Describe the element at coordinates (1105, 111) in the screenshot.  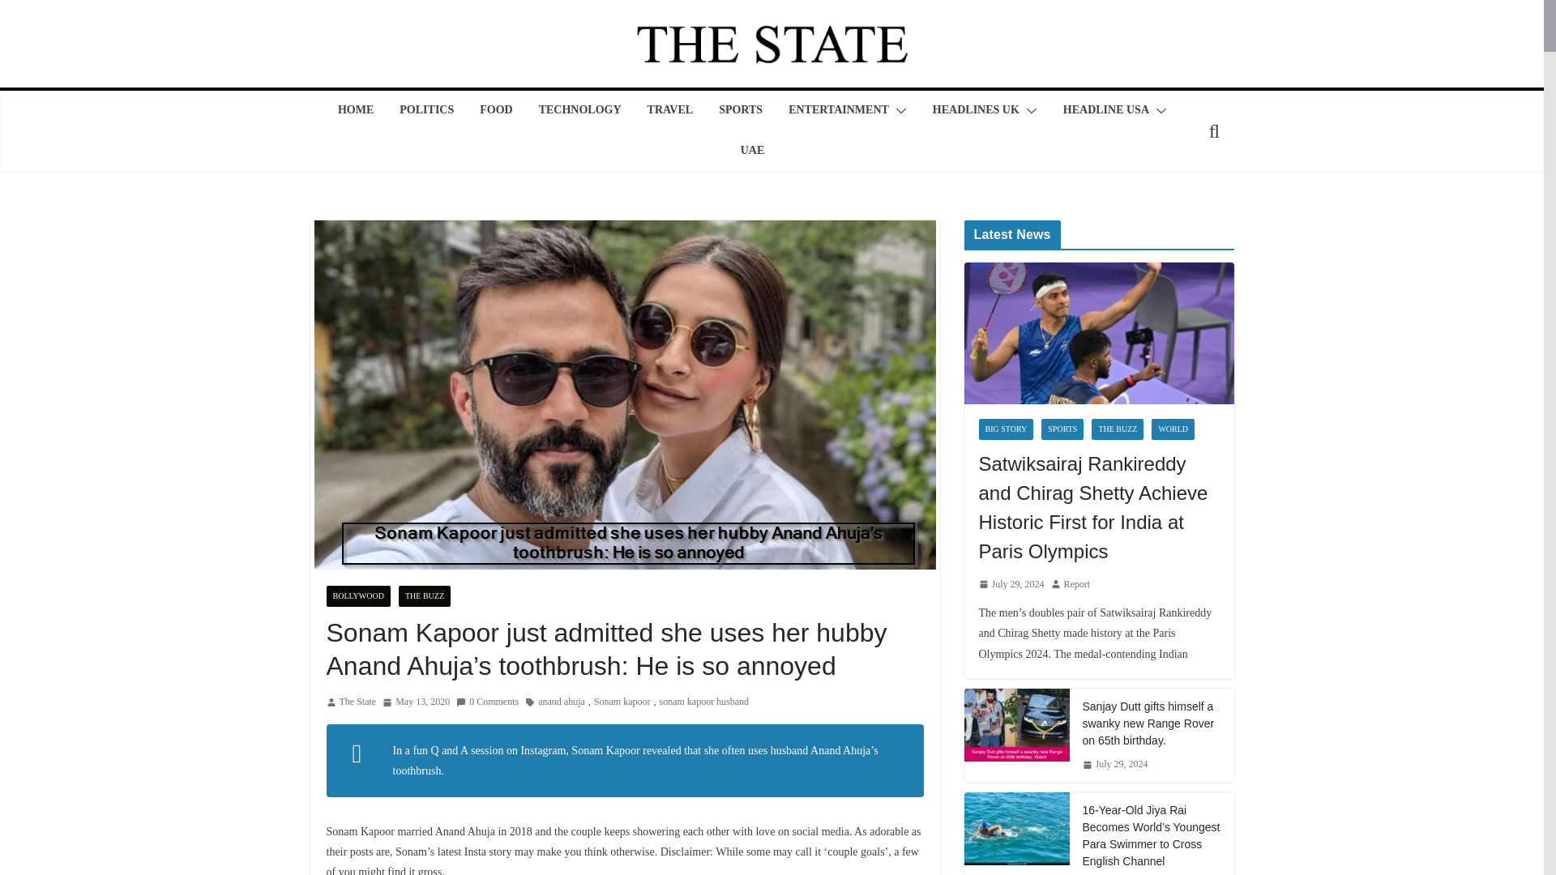
I see `HEADLINE USA` at that location.